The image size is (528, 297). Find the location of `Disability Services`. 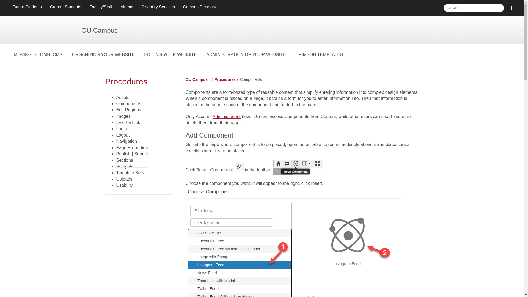

Disability Services is located at coordinates (158, 7).